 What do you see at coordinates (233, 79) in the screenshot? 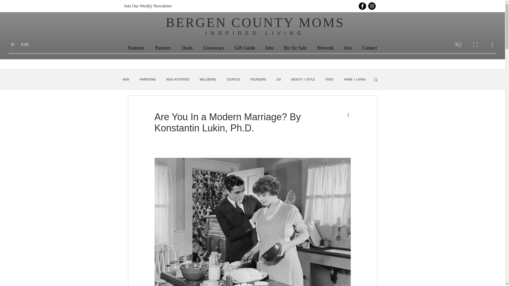
I see `COUPLES` at bounding box center [233, 79].